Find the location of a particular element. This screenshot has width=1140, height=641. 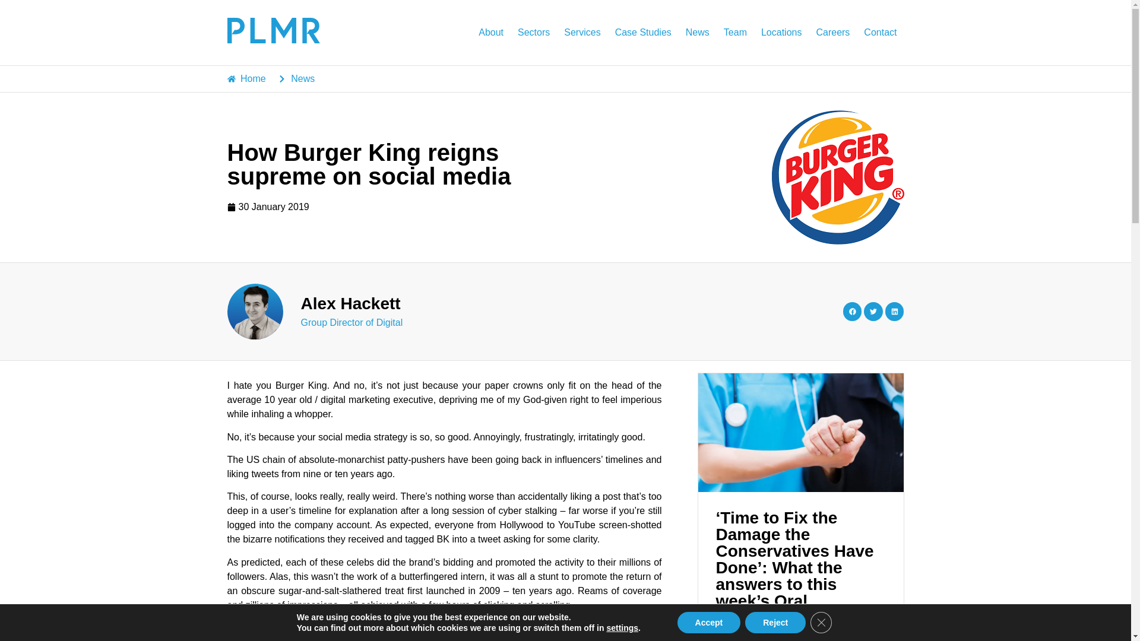

News is located at coordinates (697, 32).